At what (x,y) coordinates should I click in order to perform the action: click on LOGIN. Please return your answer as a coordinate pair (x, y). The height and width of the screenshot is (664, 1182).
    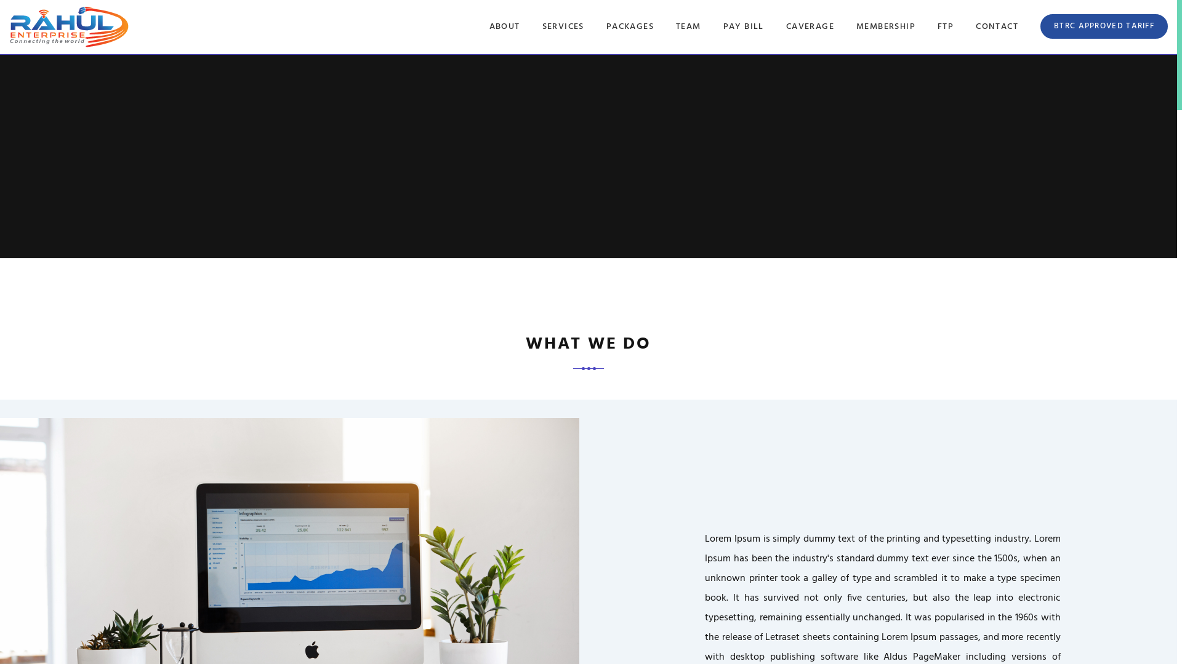
    Looking at the image, I should click on (934, 27).